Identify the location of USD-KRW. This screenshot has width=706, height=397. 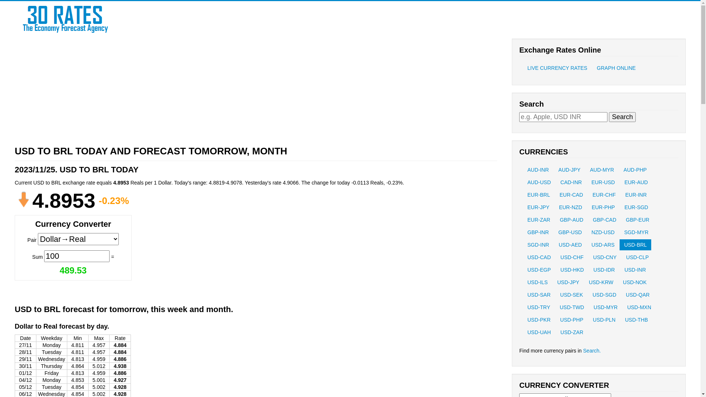
(601, 282).